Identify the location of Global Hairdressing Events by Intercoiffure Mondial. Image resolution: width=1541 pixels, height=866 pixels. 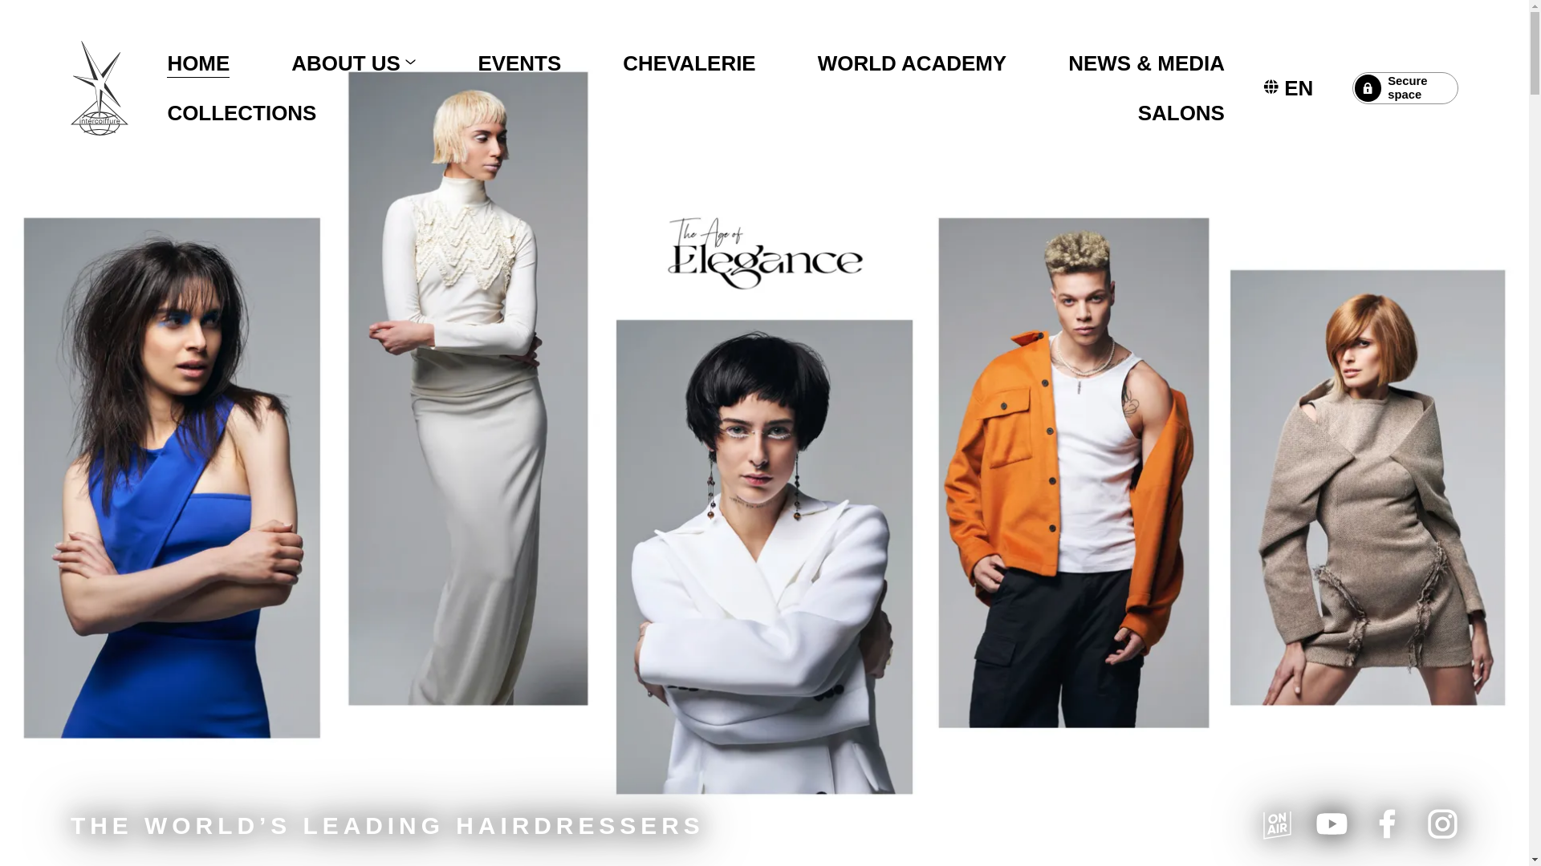
(518, 63).